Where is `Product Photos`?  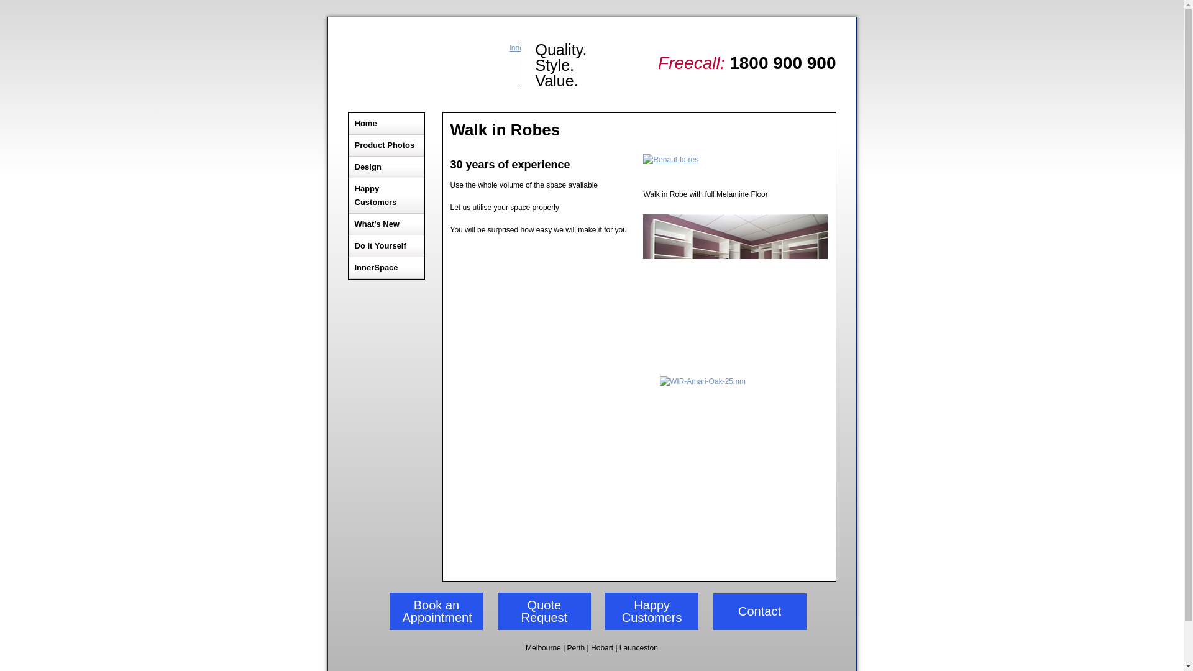
Product Photos is located at coordinates (386, 145).